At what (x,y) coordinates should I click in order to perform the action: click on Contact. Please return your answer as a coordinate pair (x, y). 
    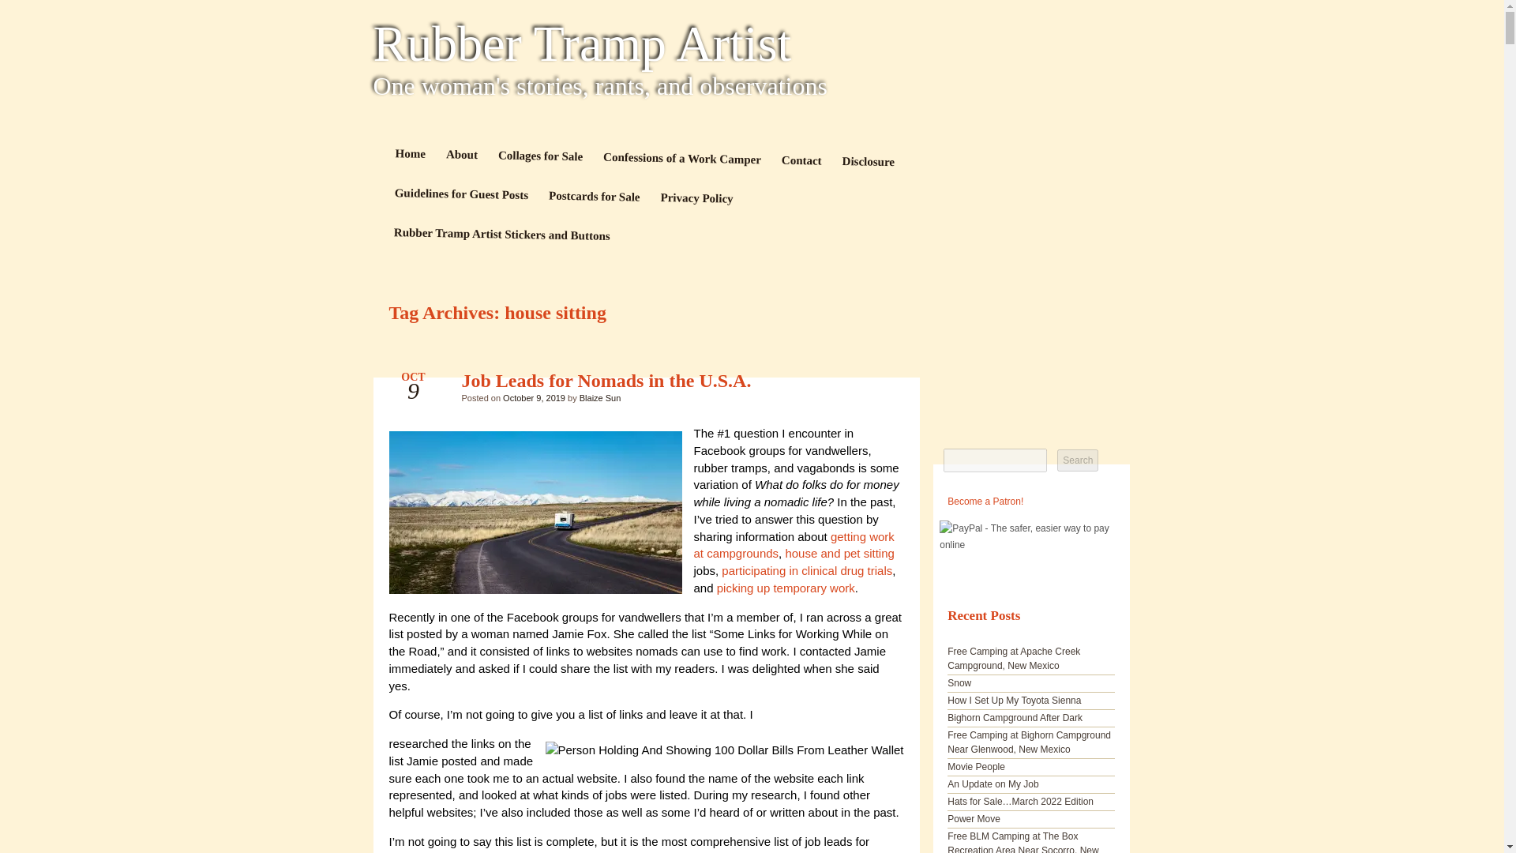
    Looking at the image, I should click on (801, 162).